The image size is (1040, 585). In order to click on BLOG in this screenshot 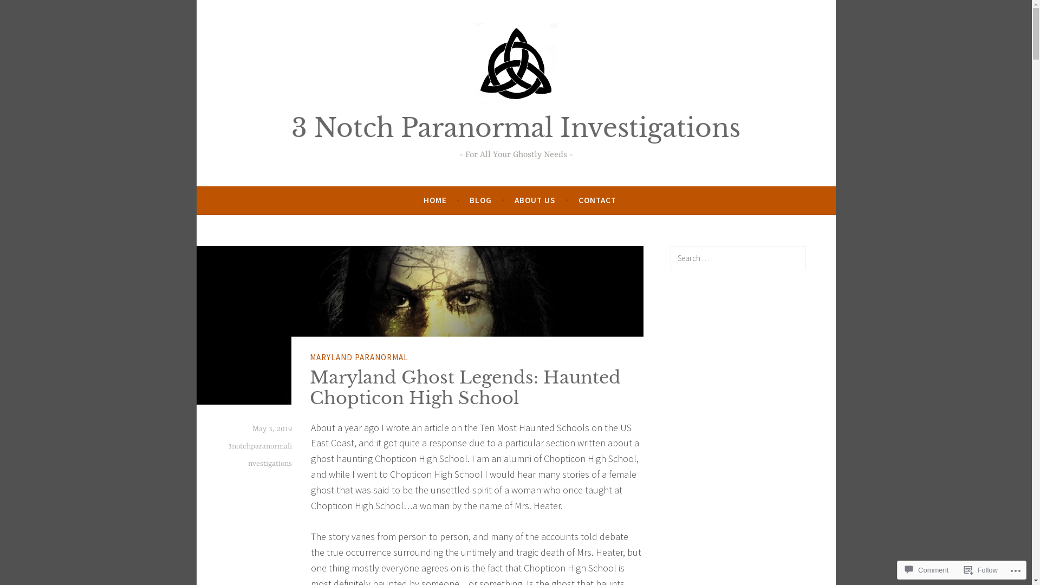, I will do `click(481, 200)`.